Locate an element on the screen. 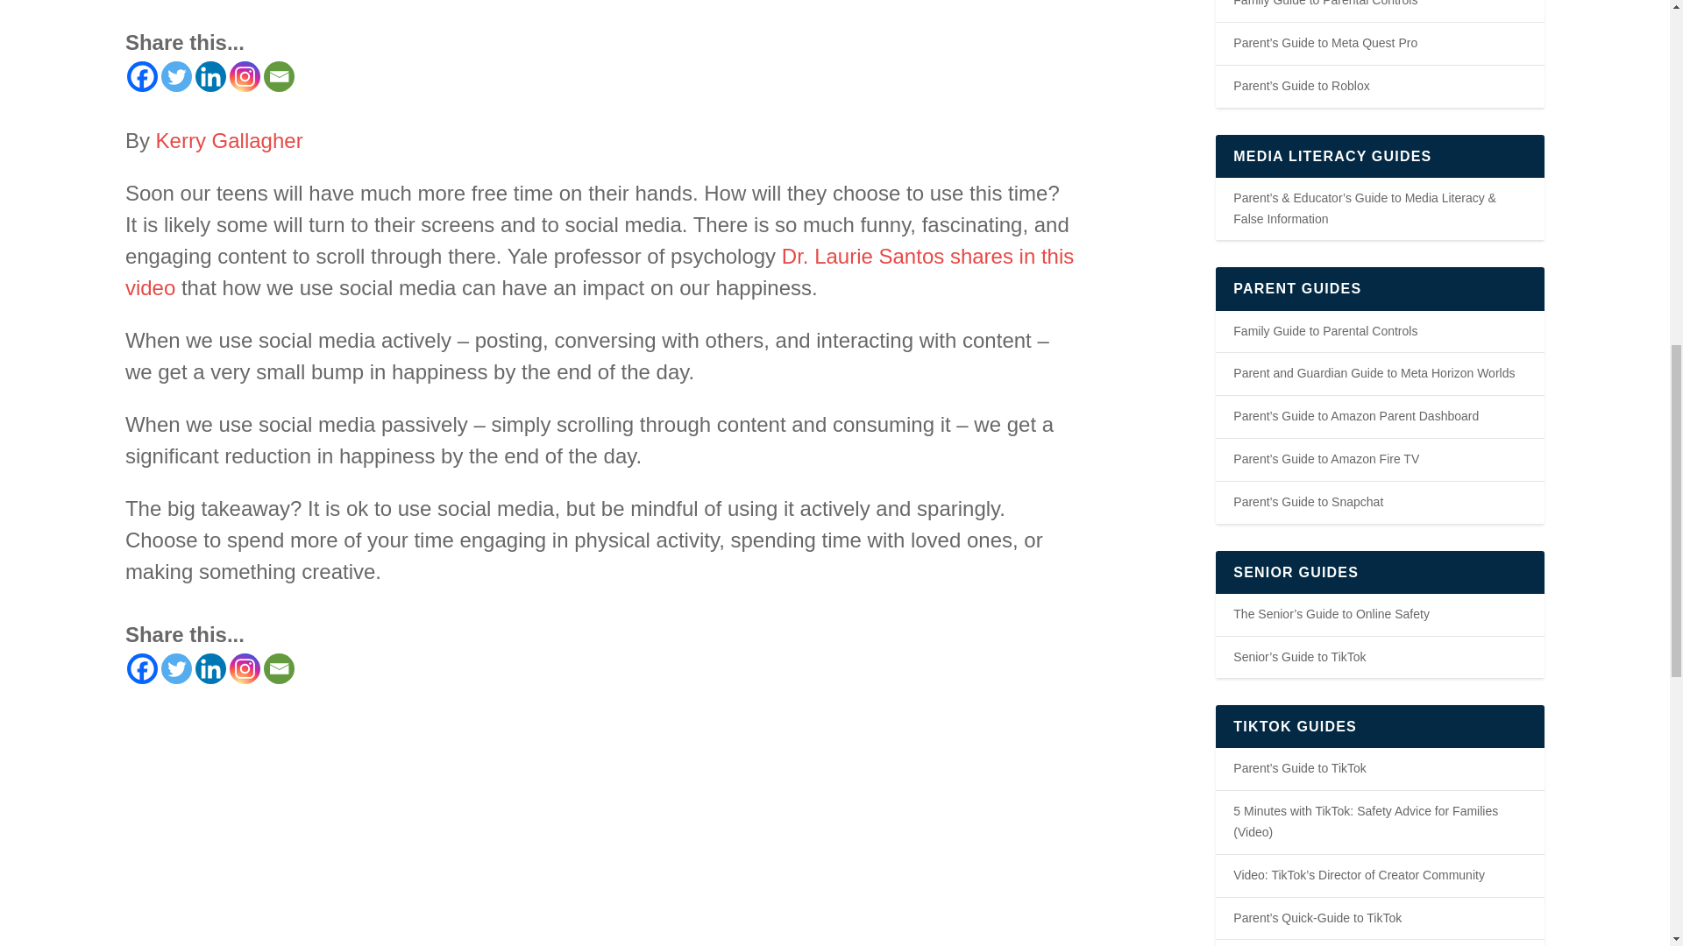  Instagram is located at coordinates (245, 76).